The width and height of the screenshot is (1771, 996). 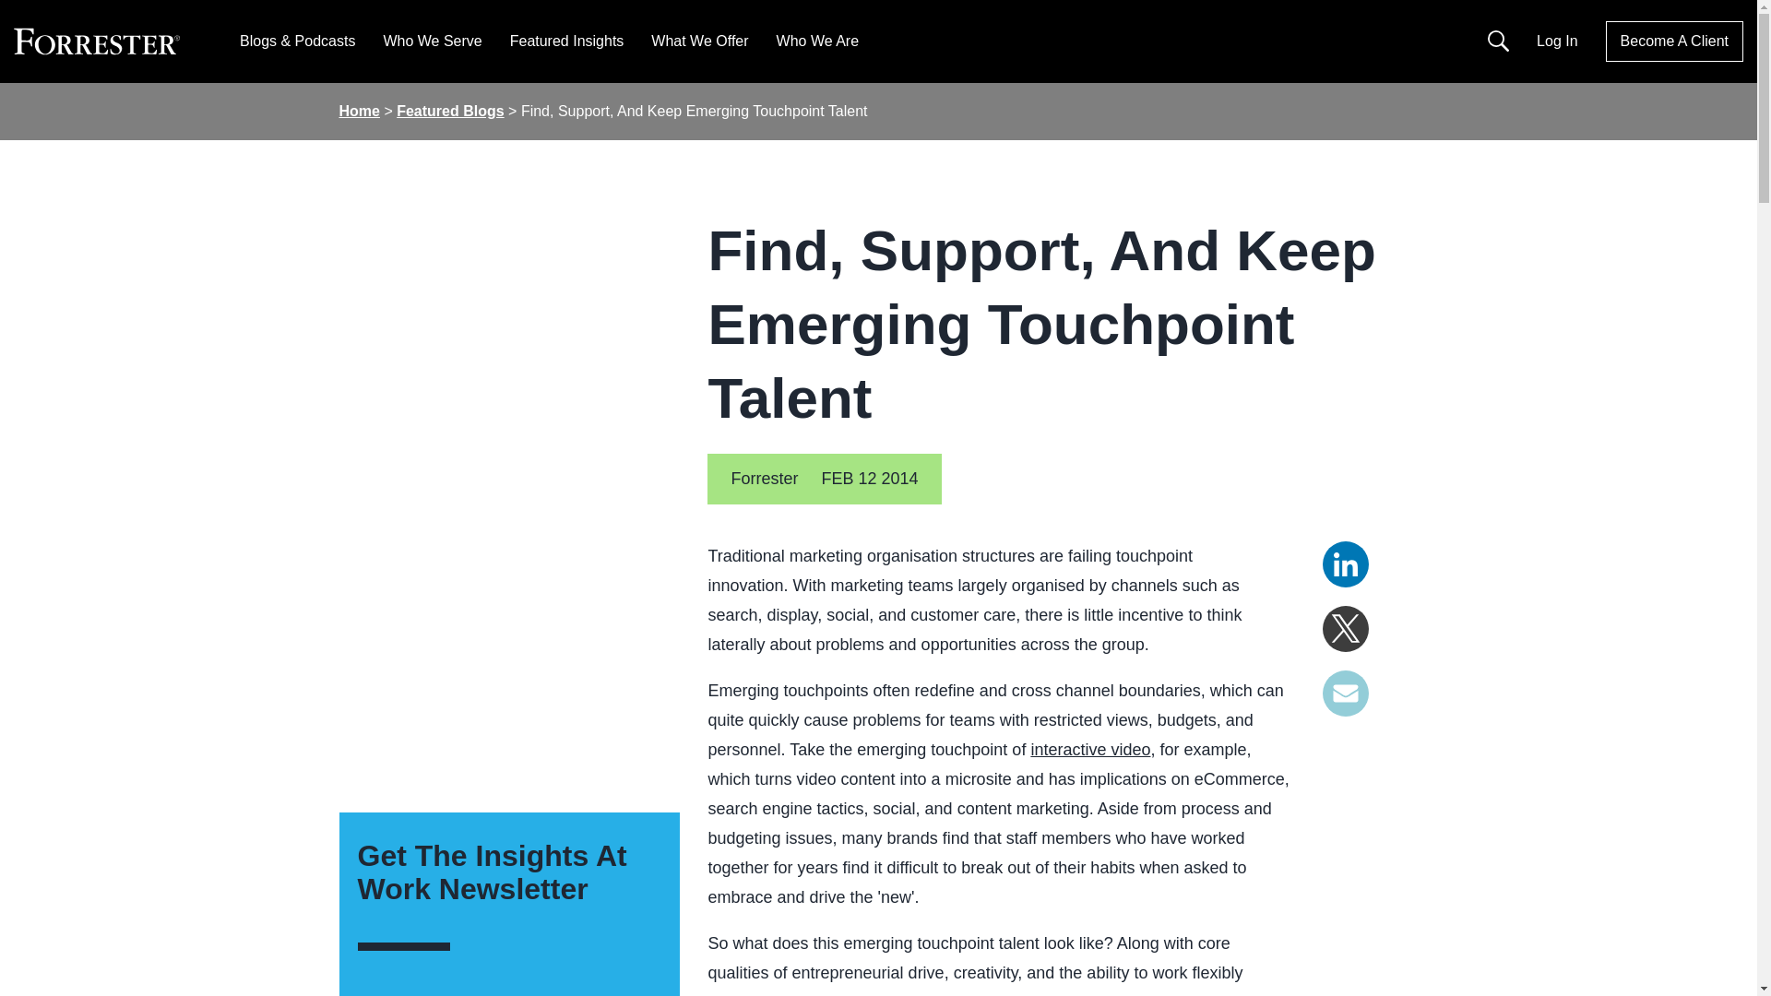 What do you see at coordinates (432, 41) in the screenshot?
I see `Who We Serve` at bounding box center [432, 41].